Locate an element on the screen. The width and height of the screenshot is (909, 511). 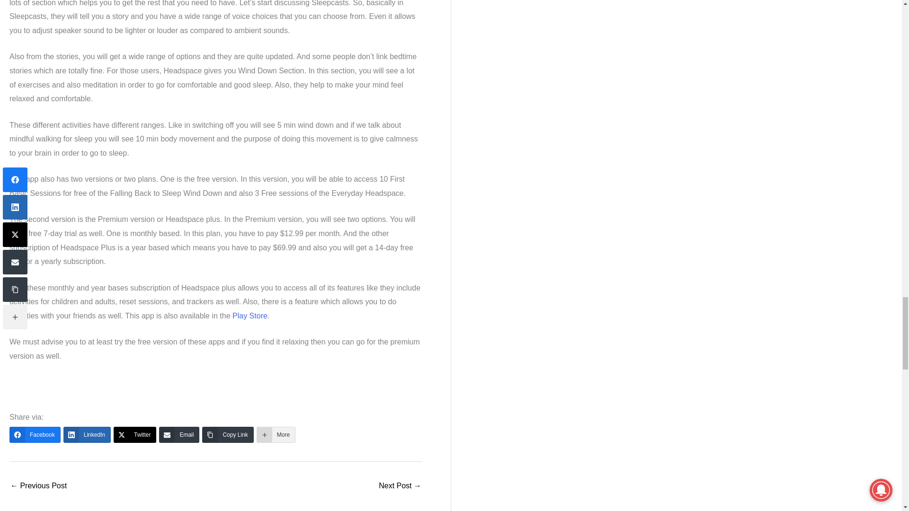
Facebook is located at coordinates (35, 434).